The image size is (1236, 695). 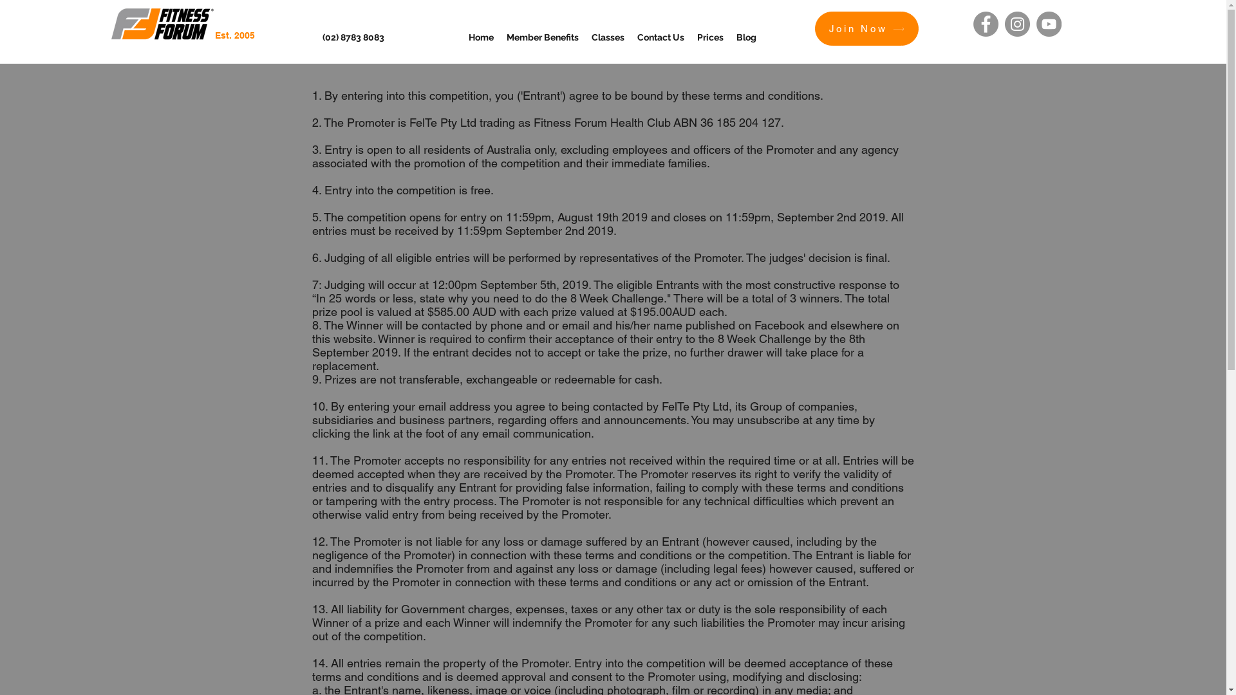 What do you see at coordinates (866, 28) in the screenshot?
I see `Join Now` at bounding box center [866, 28].